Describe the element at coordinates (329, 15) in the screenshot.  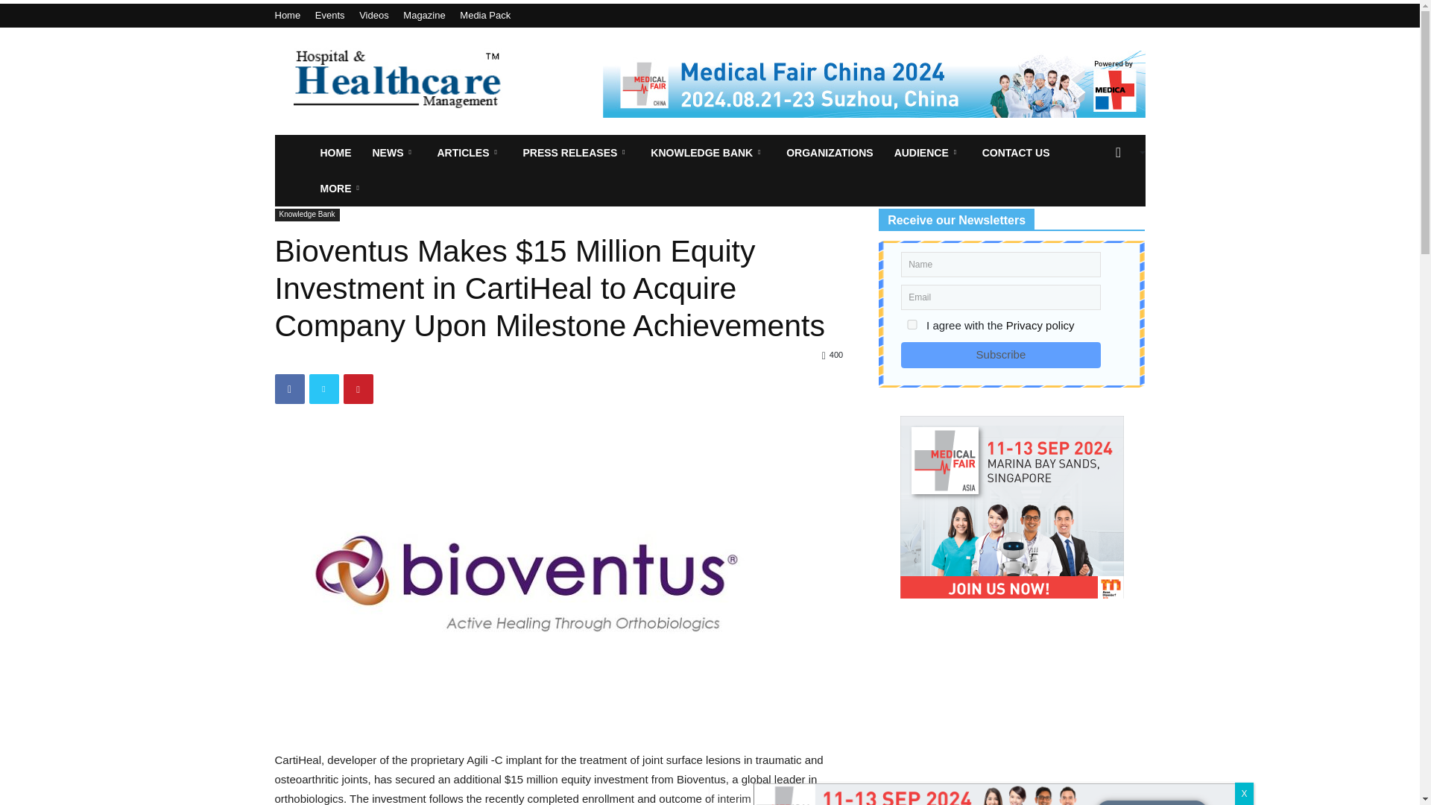
I see `Events` at that location.